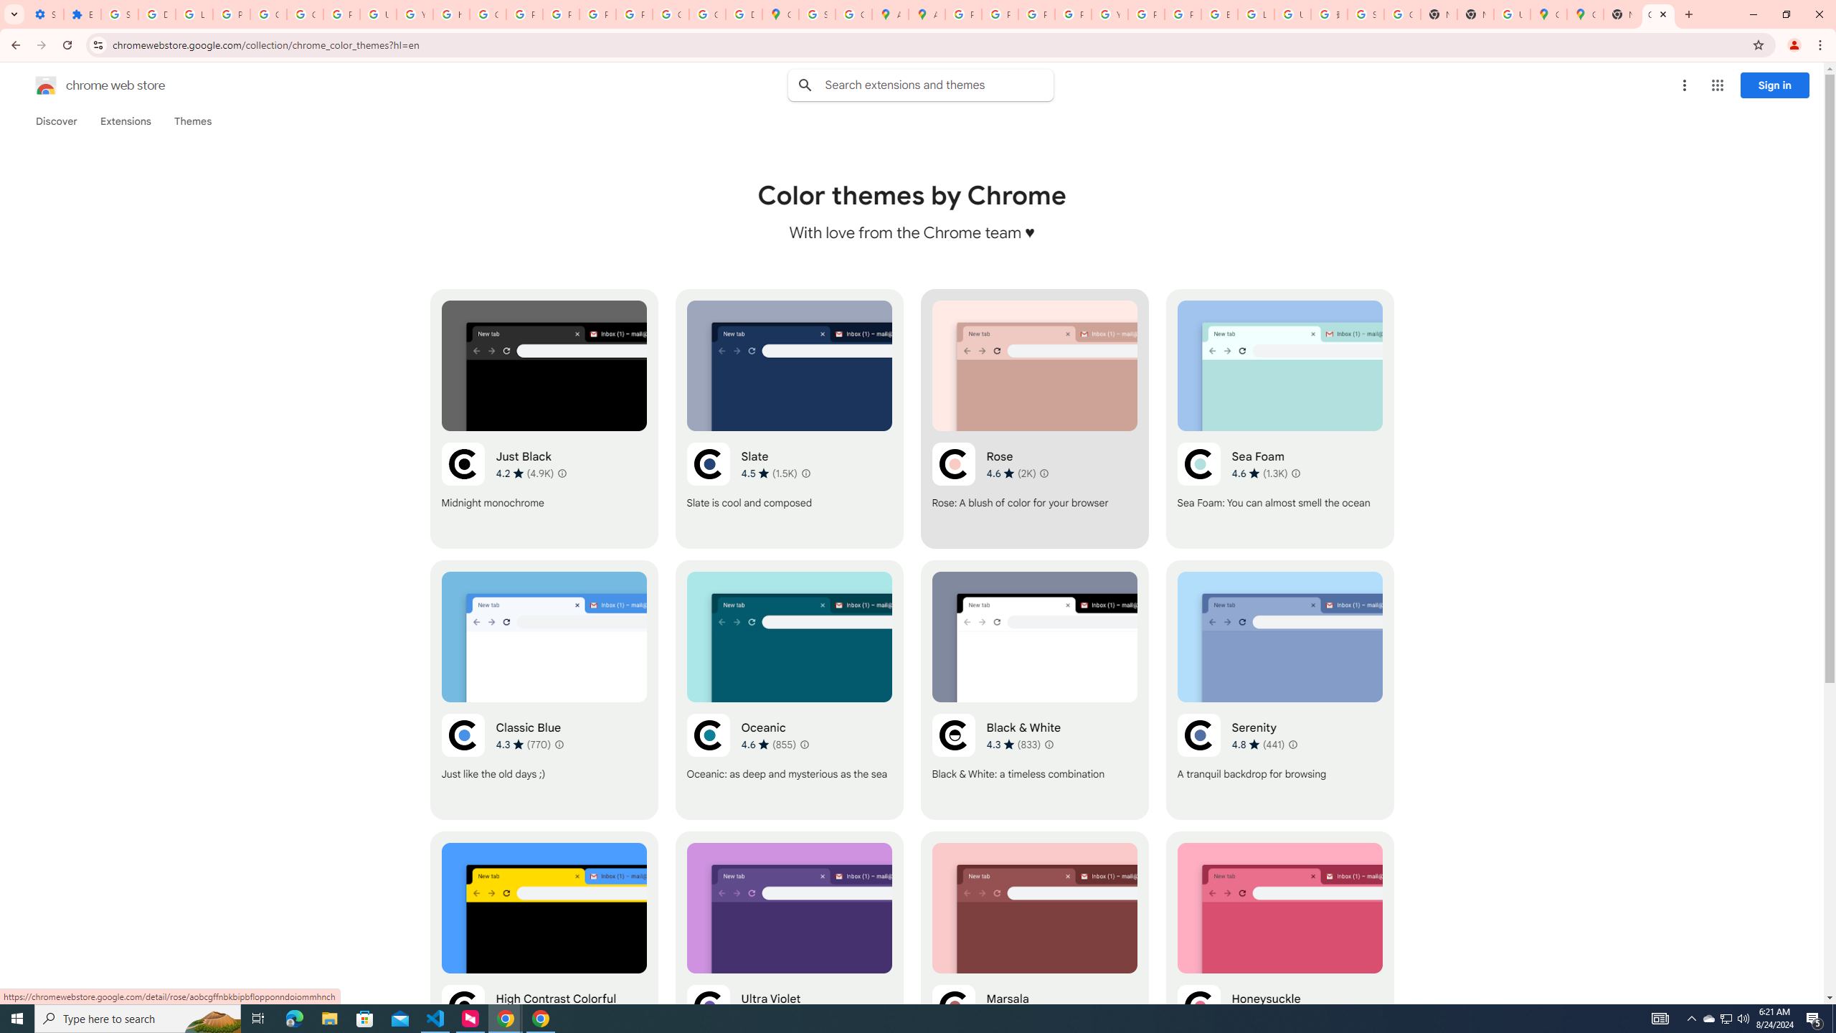  What do you see at coordinates (1548, 14) in the screenshot?
I see `Google Maps` at bounding box center [1548, 14].